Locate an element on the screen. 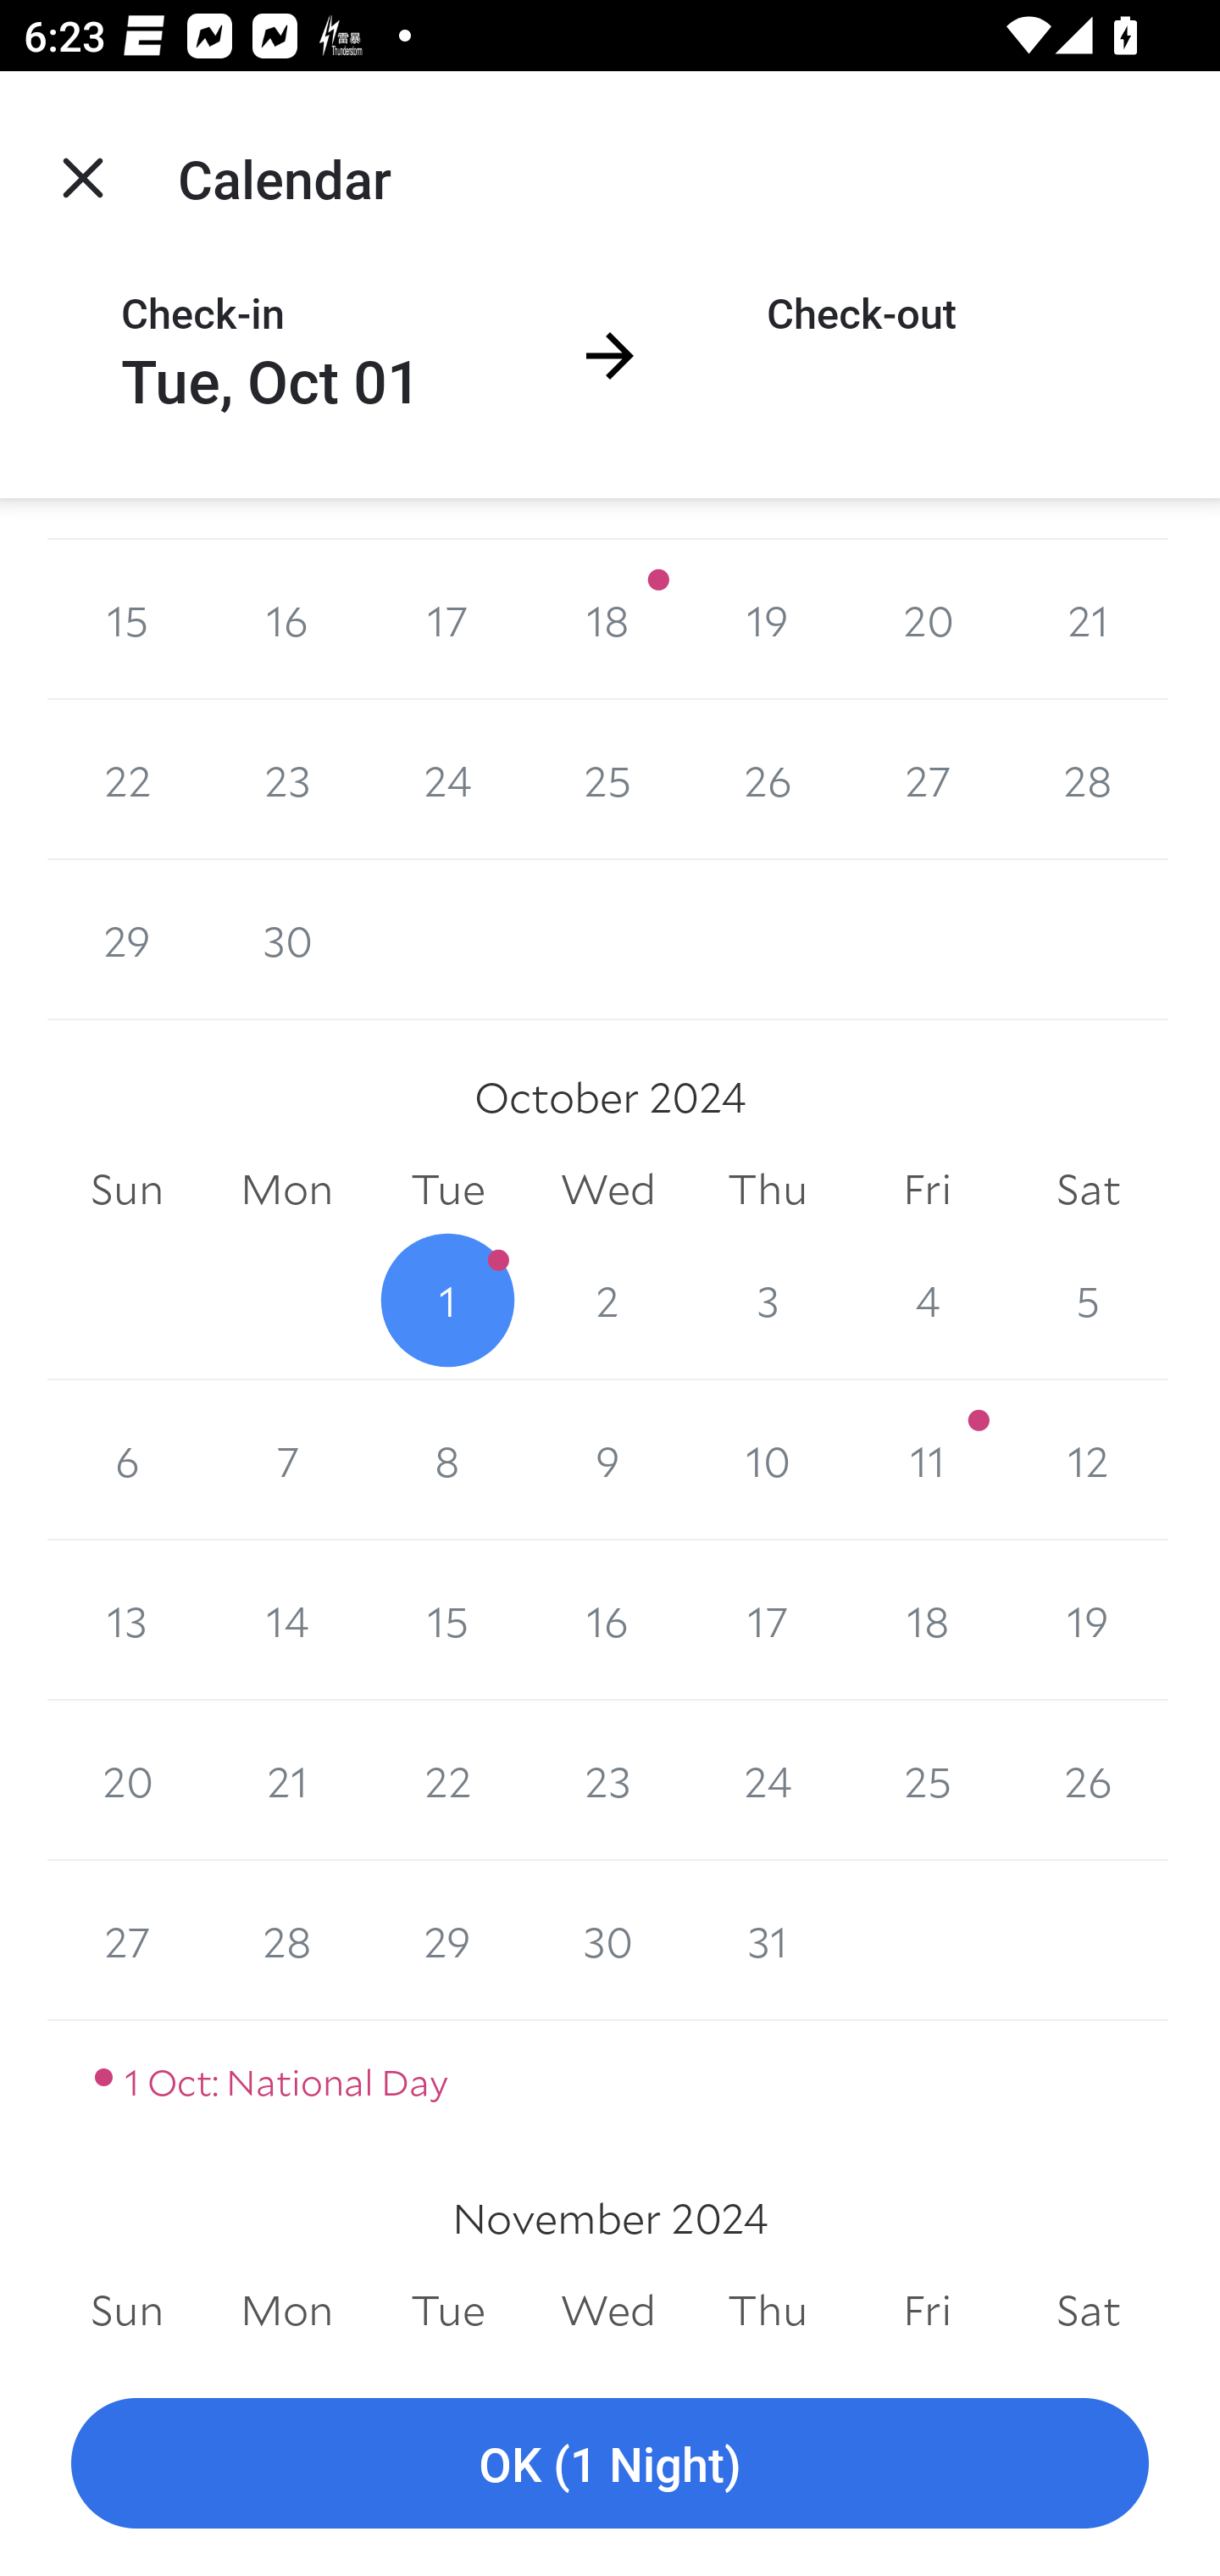  21 21 October 2024 is located at coordinates (286, 1779).